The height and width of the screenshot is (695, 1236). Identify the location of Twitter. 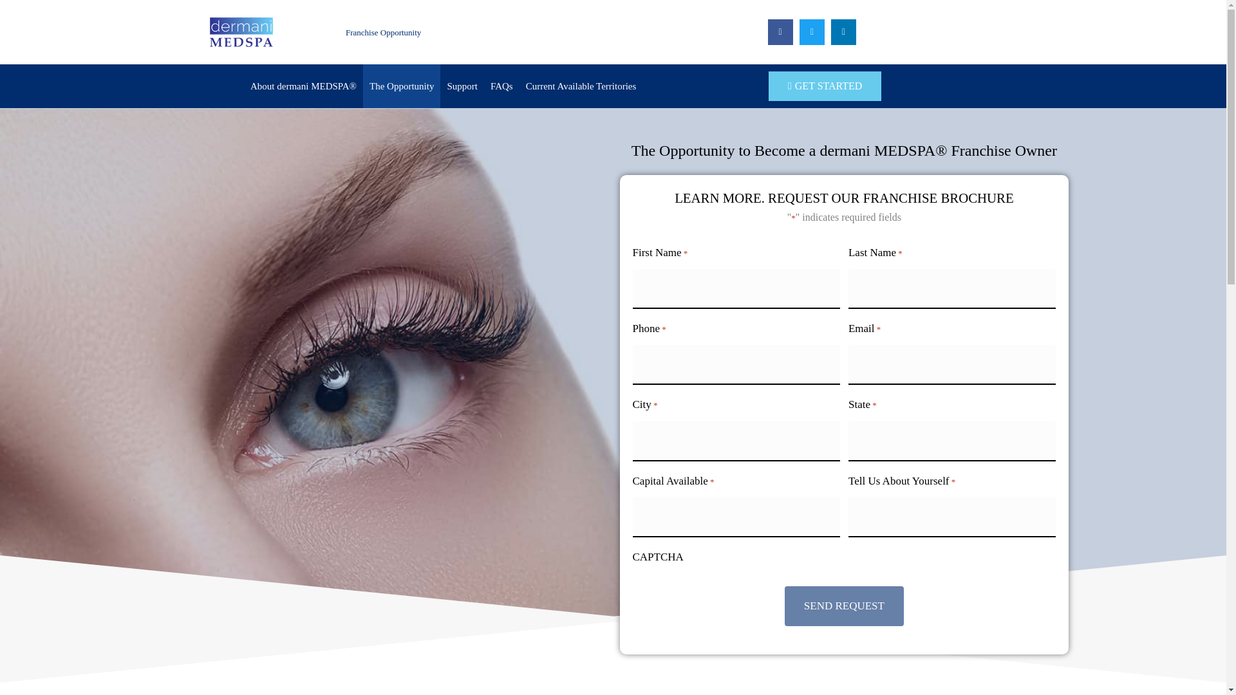
(812, 32).